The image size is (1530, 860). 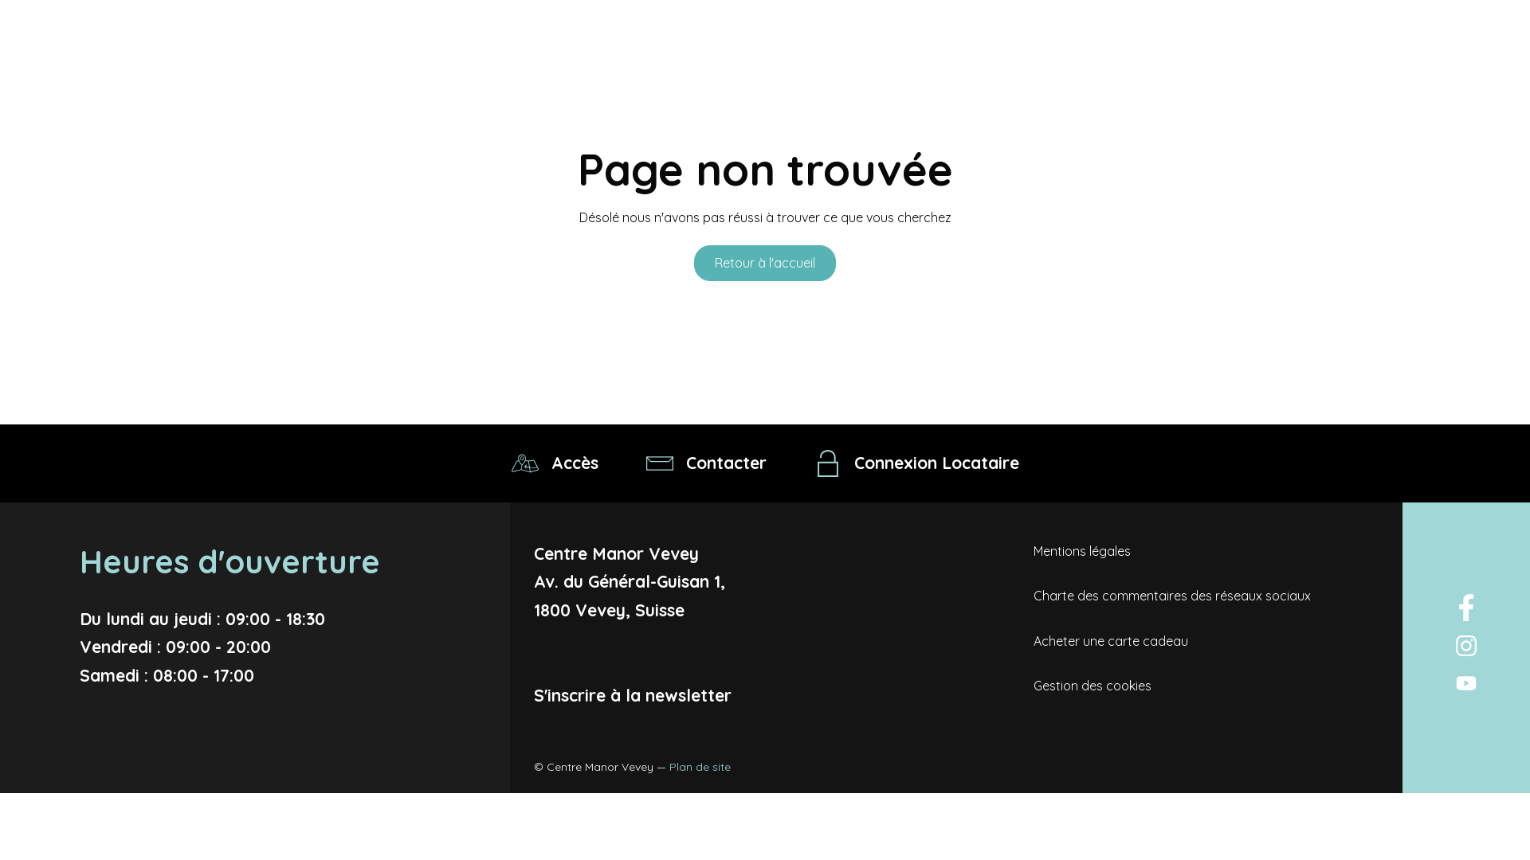 What do you see at coordinates (706, 463) in the screenshot?
I see `Contacter` at bounding box center [706, 463].